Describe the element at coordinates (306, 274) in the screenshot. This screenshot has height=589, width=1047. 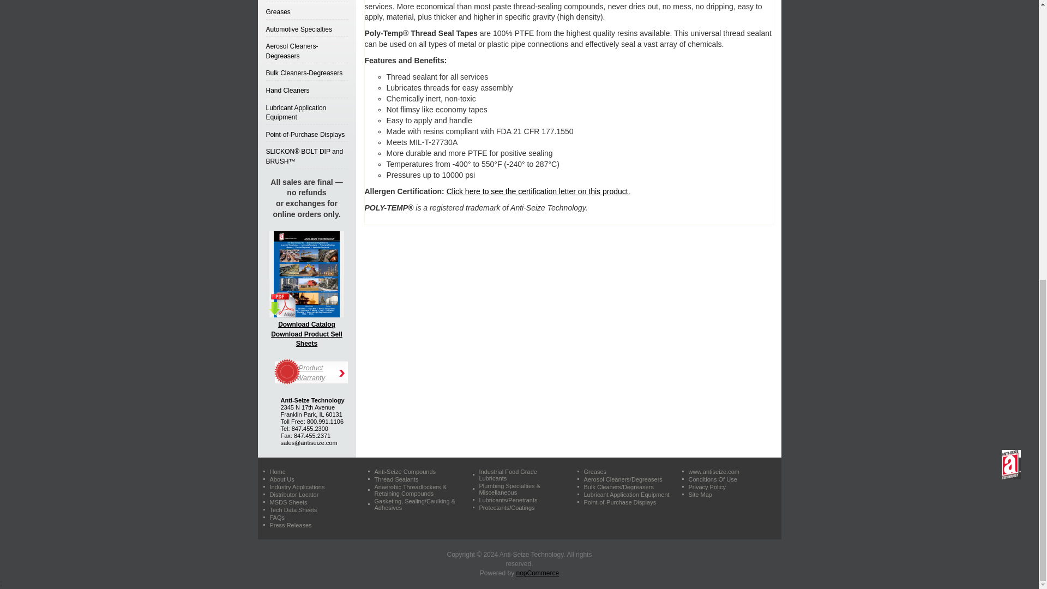
I see `Download Catalog` at that location.